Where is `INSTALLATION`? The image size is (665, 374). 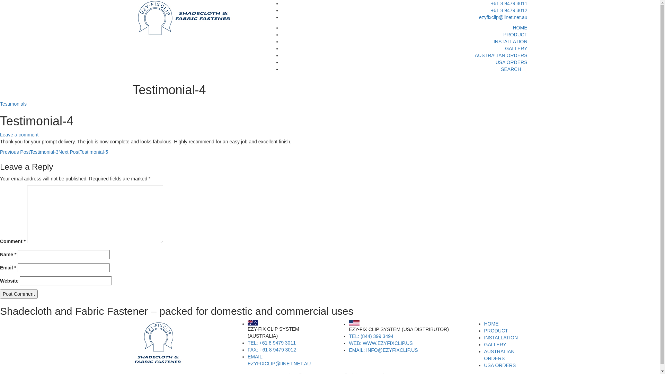
INSTALLATION is located at coordinates (501, 338).